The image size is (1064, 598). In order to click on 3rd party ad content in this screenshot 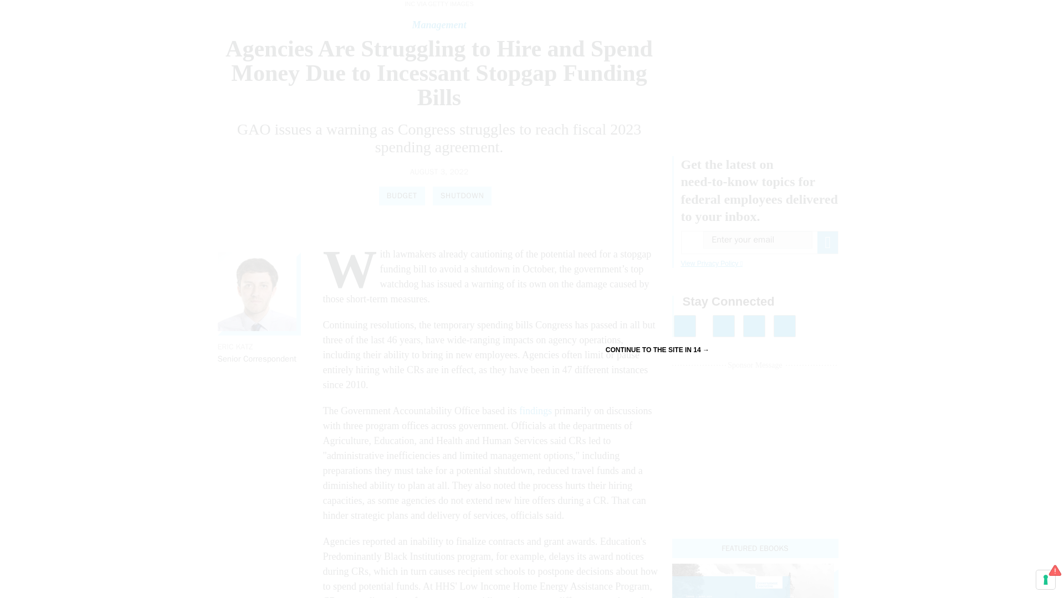, I will do `click(755, 64)`.